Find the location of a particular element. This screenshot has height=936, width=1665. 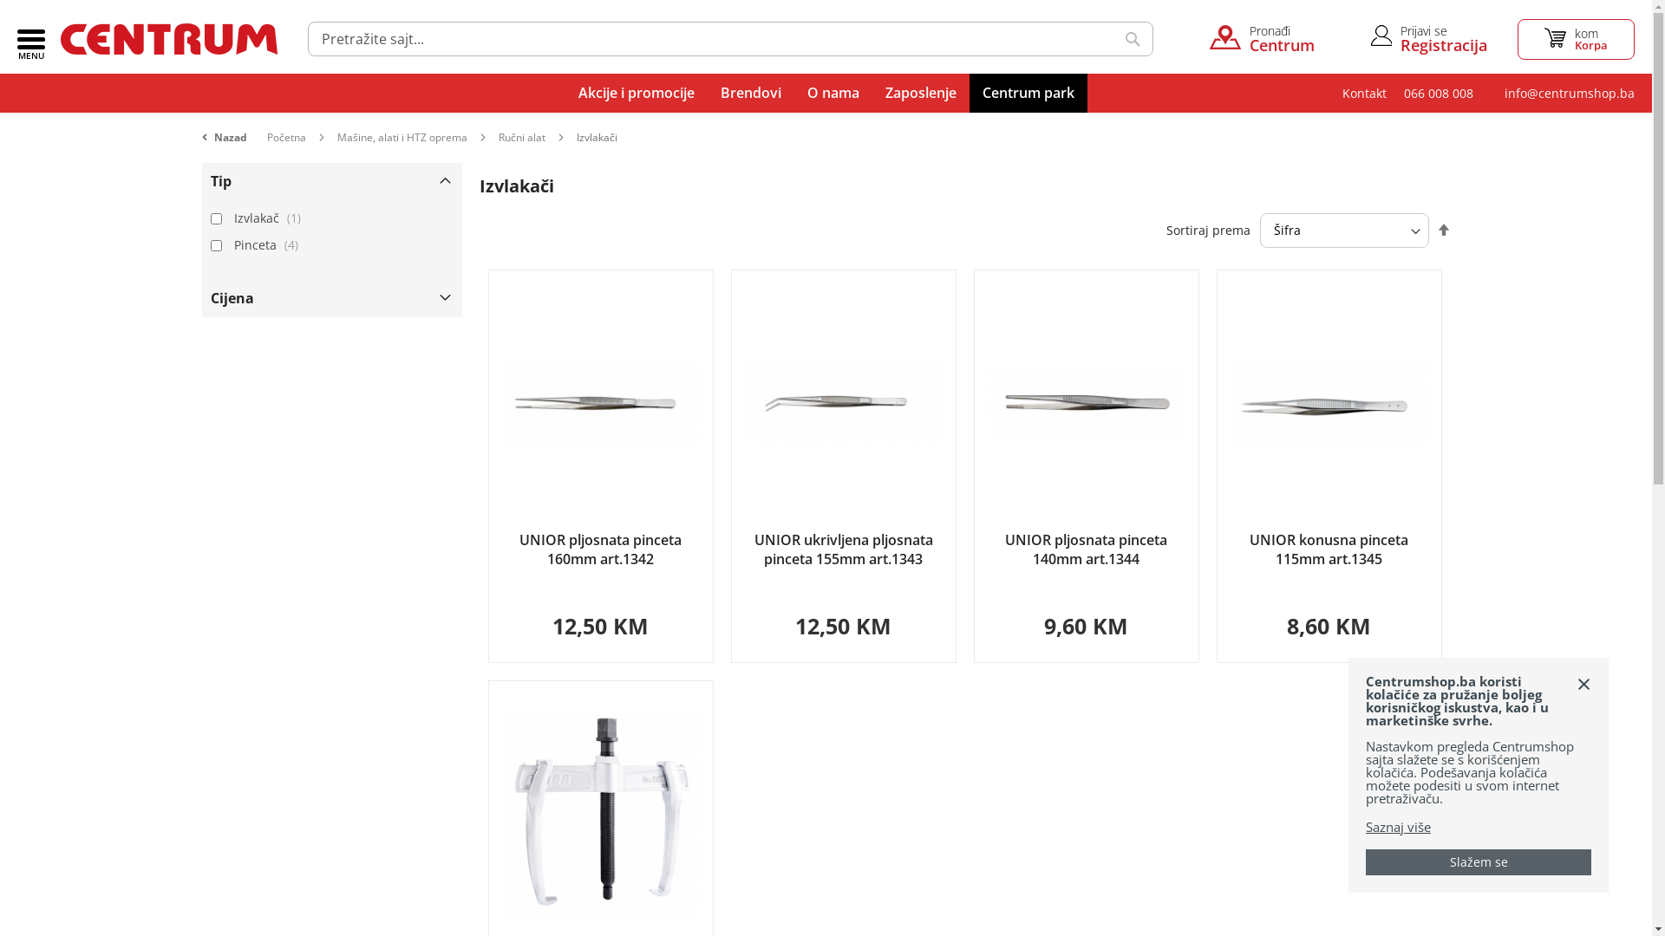

Brendovi is located at coordinates (751, 94).